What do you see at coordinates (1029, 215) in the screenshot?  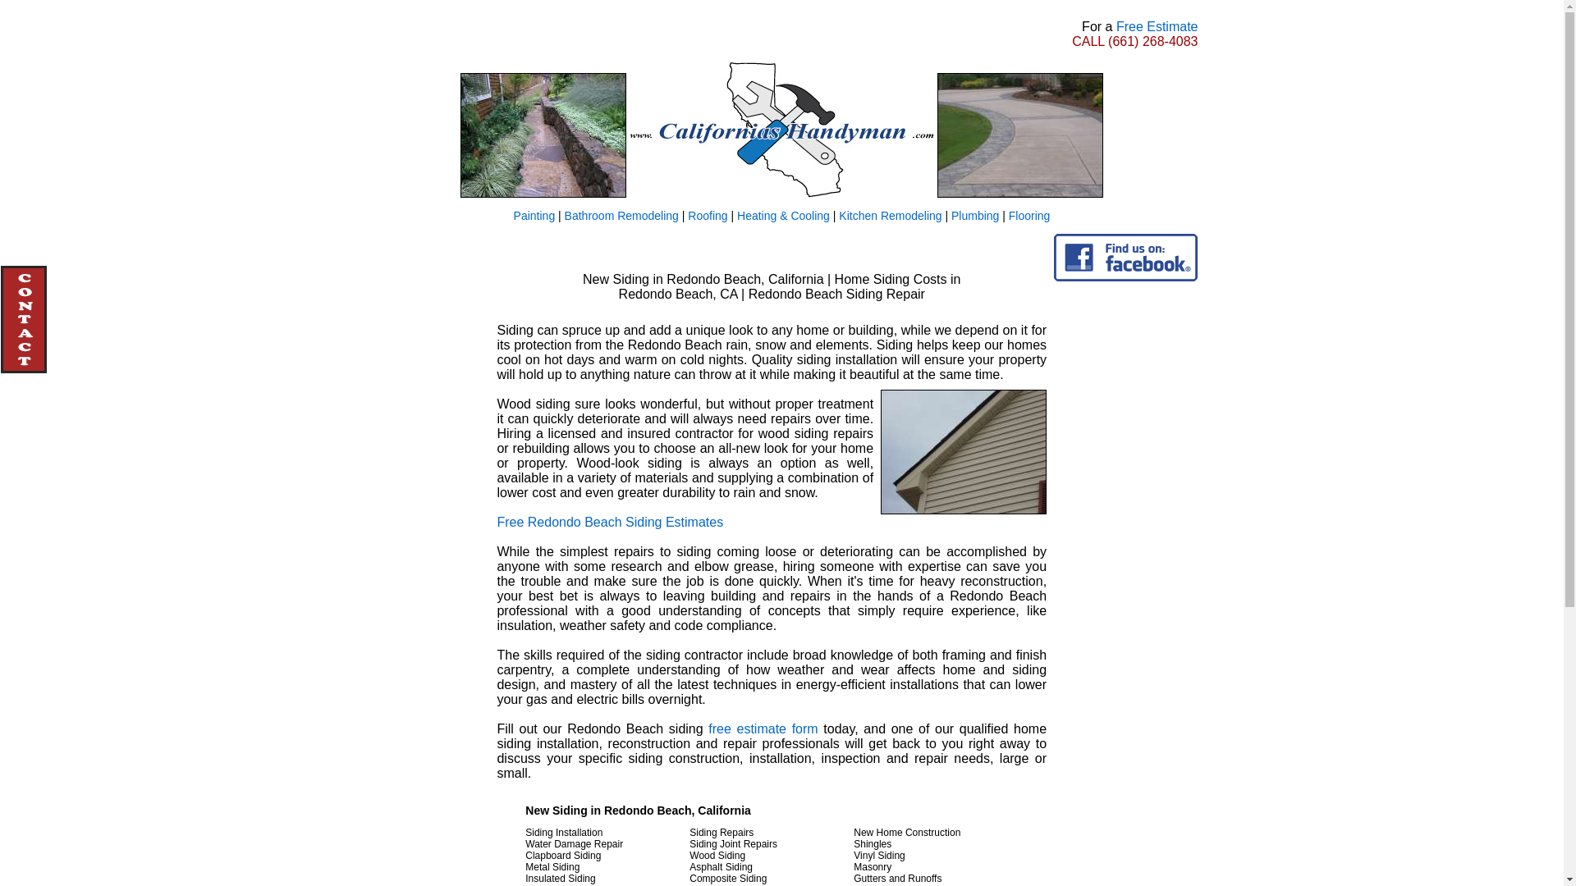 I see `Flooring` at bounding box center [1029, 215].